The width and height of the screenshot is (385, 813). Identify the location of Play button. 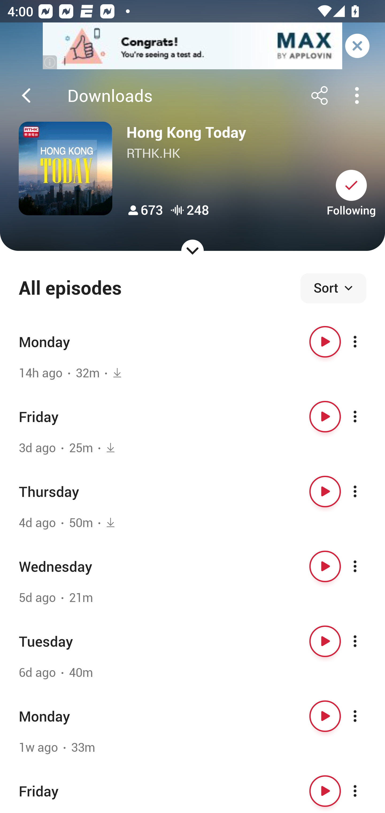
(325, 417).